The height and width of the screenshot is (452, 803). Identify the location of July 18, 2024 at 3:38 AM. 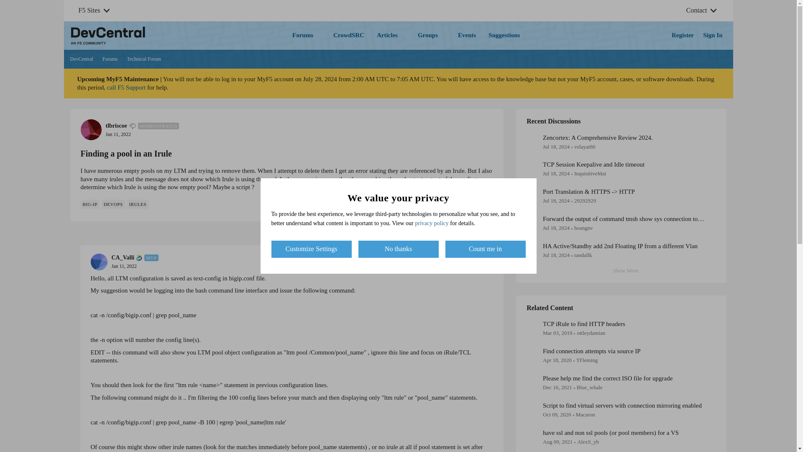
(556, 200).